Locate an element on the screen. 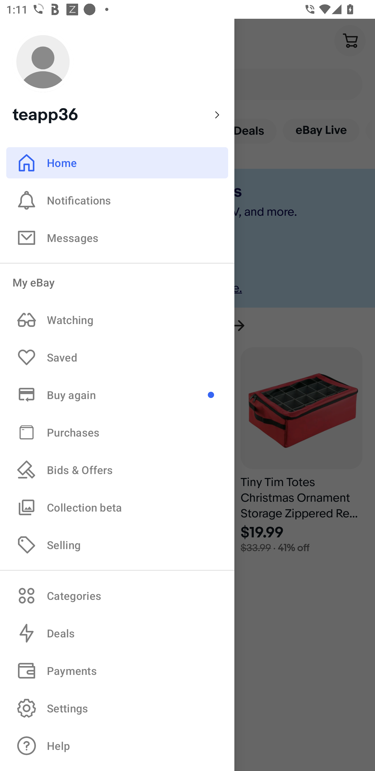 This screenshot has width=375, height=771. Collection beta is located at coordinates (117, 507).